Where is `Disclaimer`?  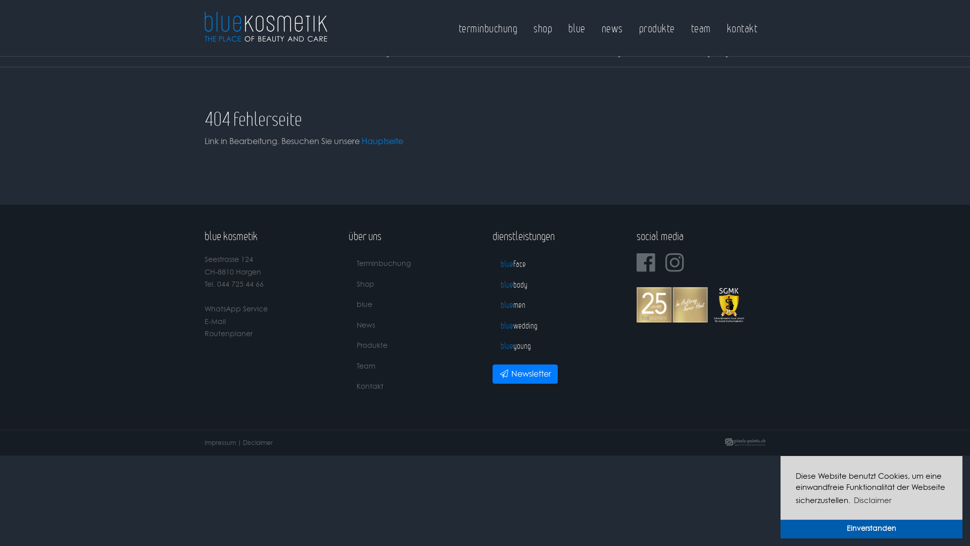
Disclaimer is located at coordinates (873, 502).